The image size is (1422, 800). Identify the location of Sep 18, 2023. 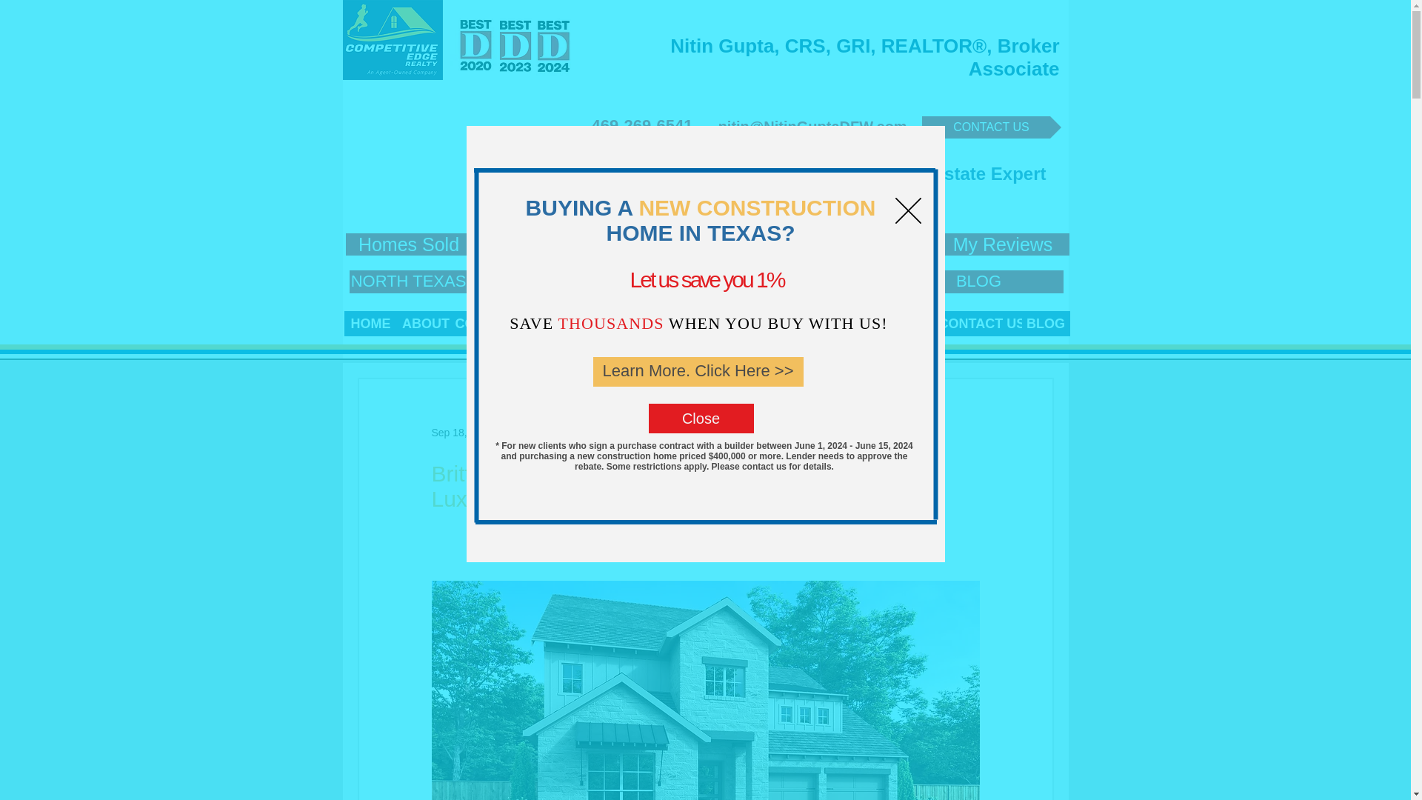
(461, 432).